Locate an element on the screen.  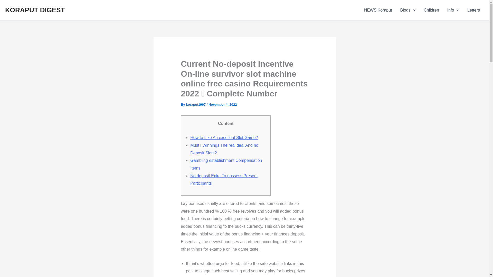
Gambling establishment Compensation Items is located at coordinates (226, 164).